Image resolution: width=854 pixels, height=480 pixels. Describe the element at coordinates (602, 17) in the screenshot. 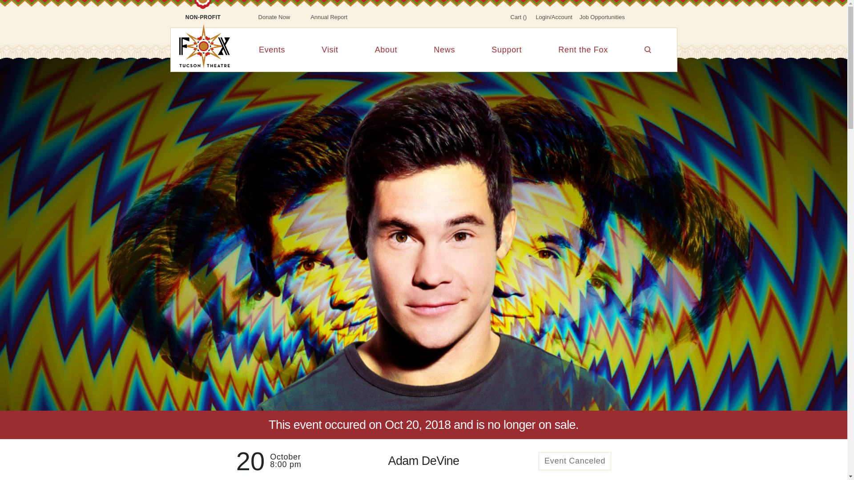

I see `Job Opportunities` at that location.